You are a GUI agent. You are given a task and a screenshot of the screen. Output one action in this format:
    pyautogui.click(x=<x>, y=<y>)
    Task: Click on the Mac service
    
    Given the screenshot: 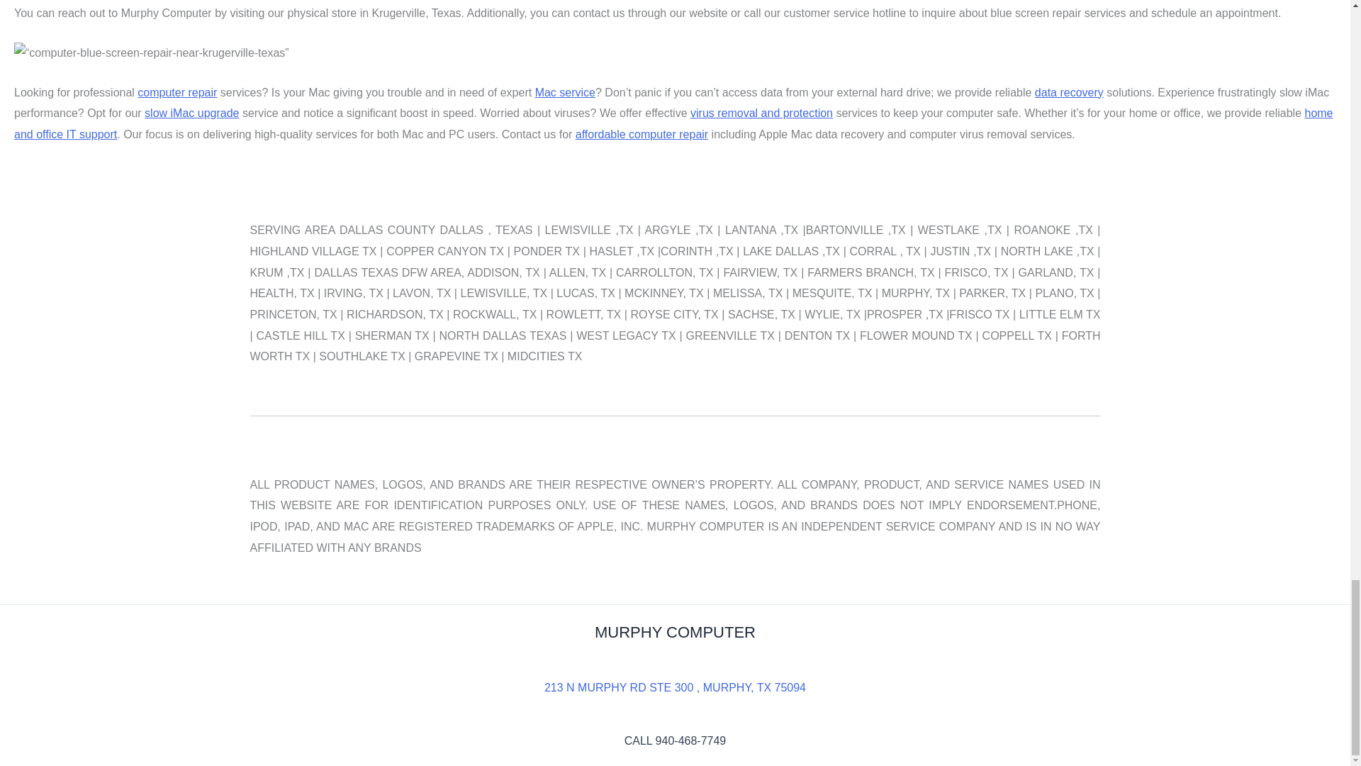 What is the action you would take?
    pyautogui.click(x=565, y=92)
    